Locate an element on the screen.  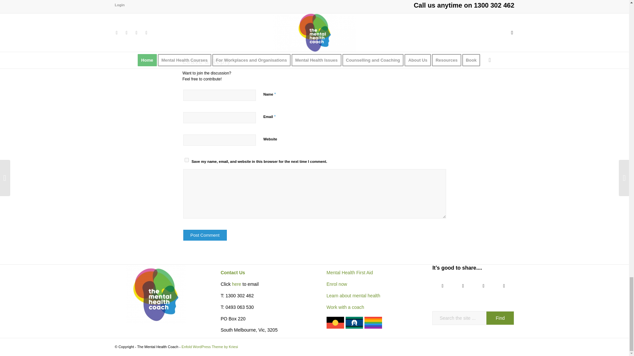
Find is located at coordinates (500, 318).